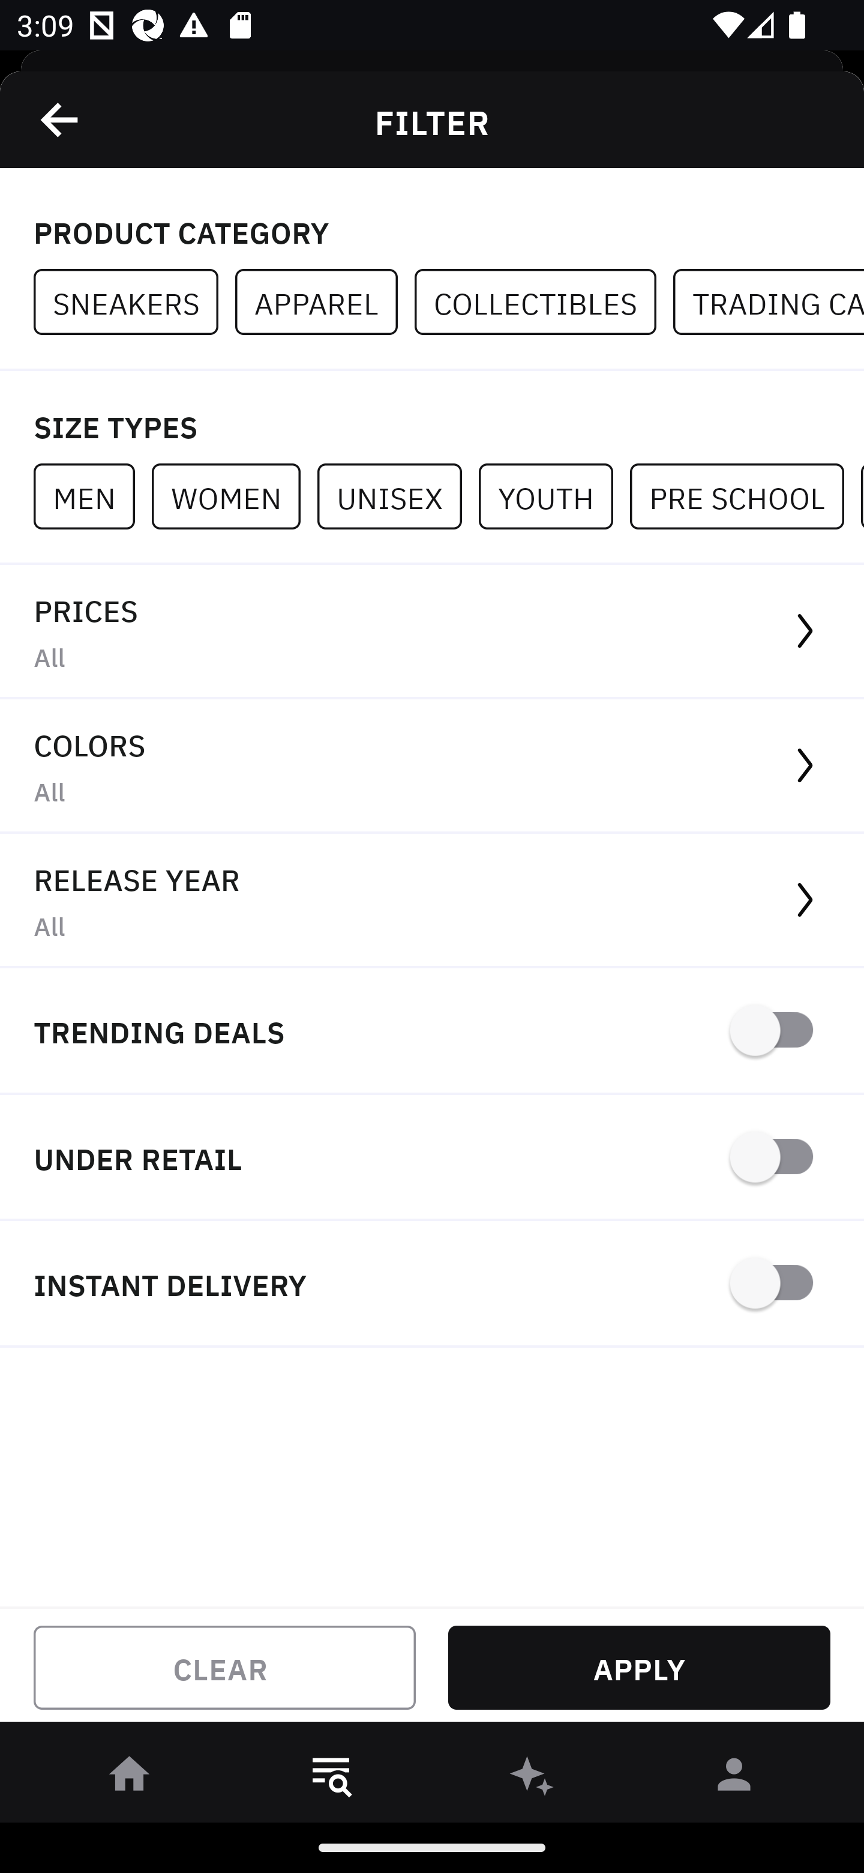  What do you see at coordinates (432, 1159) in the screenshot?
I see `UNDER RETAIL` at bounding box center [432, 1159].